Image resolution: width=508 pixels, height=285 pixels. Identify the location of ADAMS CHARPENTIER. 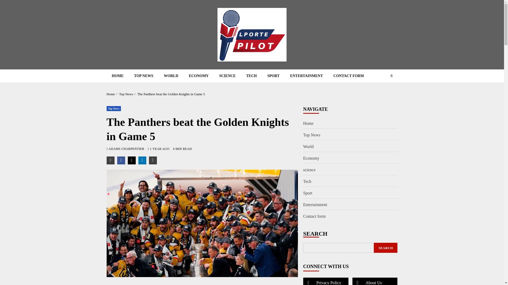
(127, 149).